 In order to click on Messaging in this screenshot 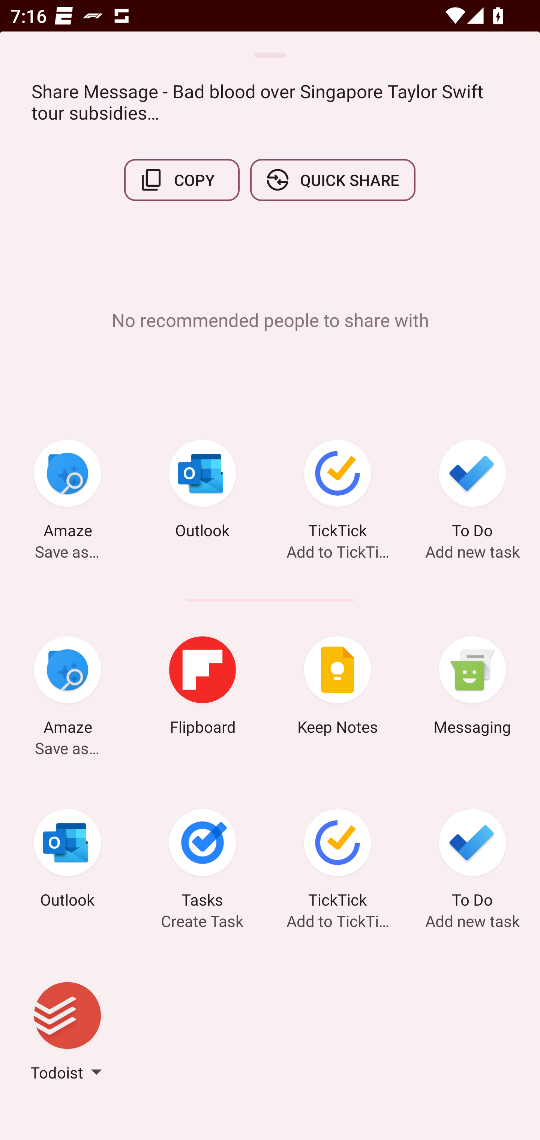, I will do `click(472, 688)`.